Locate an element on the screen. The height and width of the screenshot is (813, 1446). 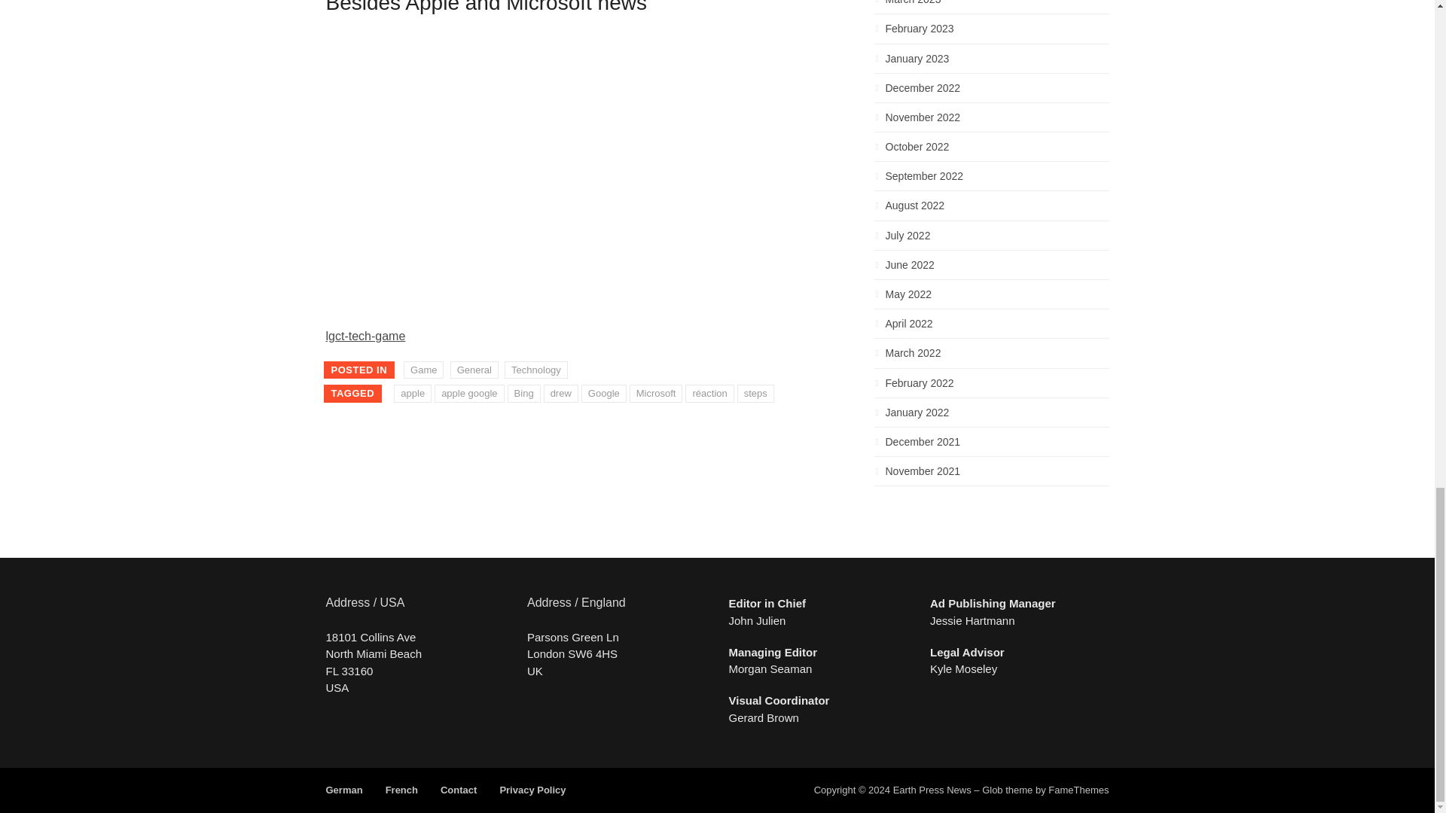
Game is located at coordinates (423, 370).